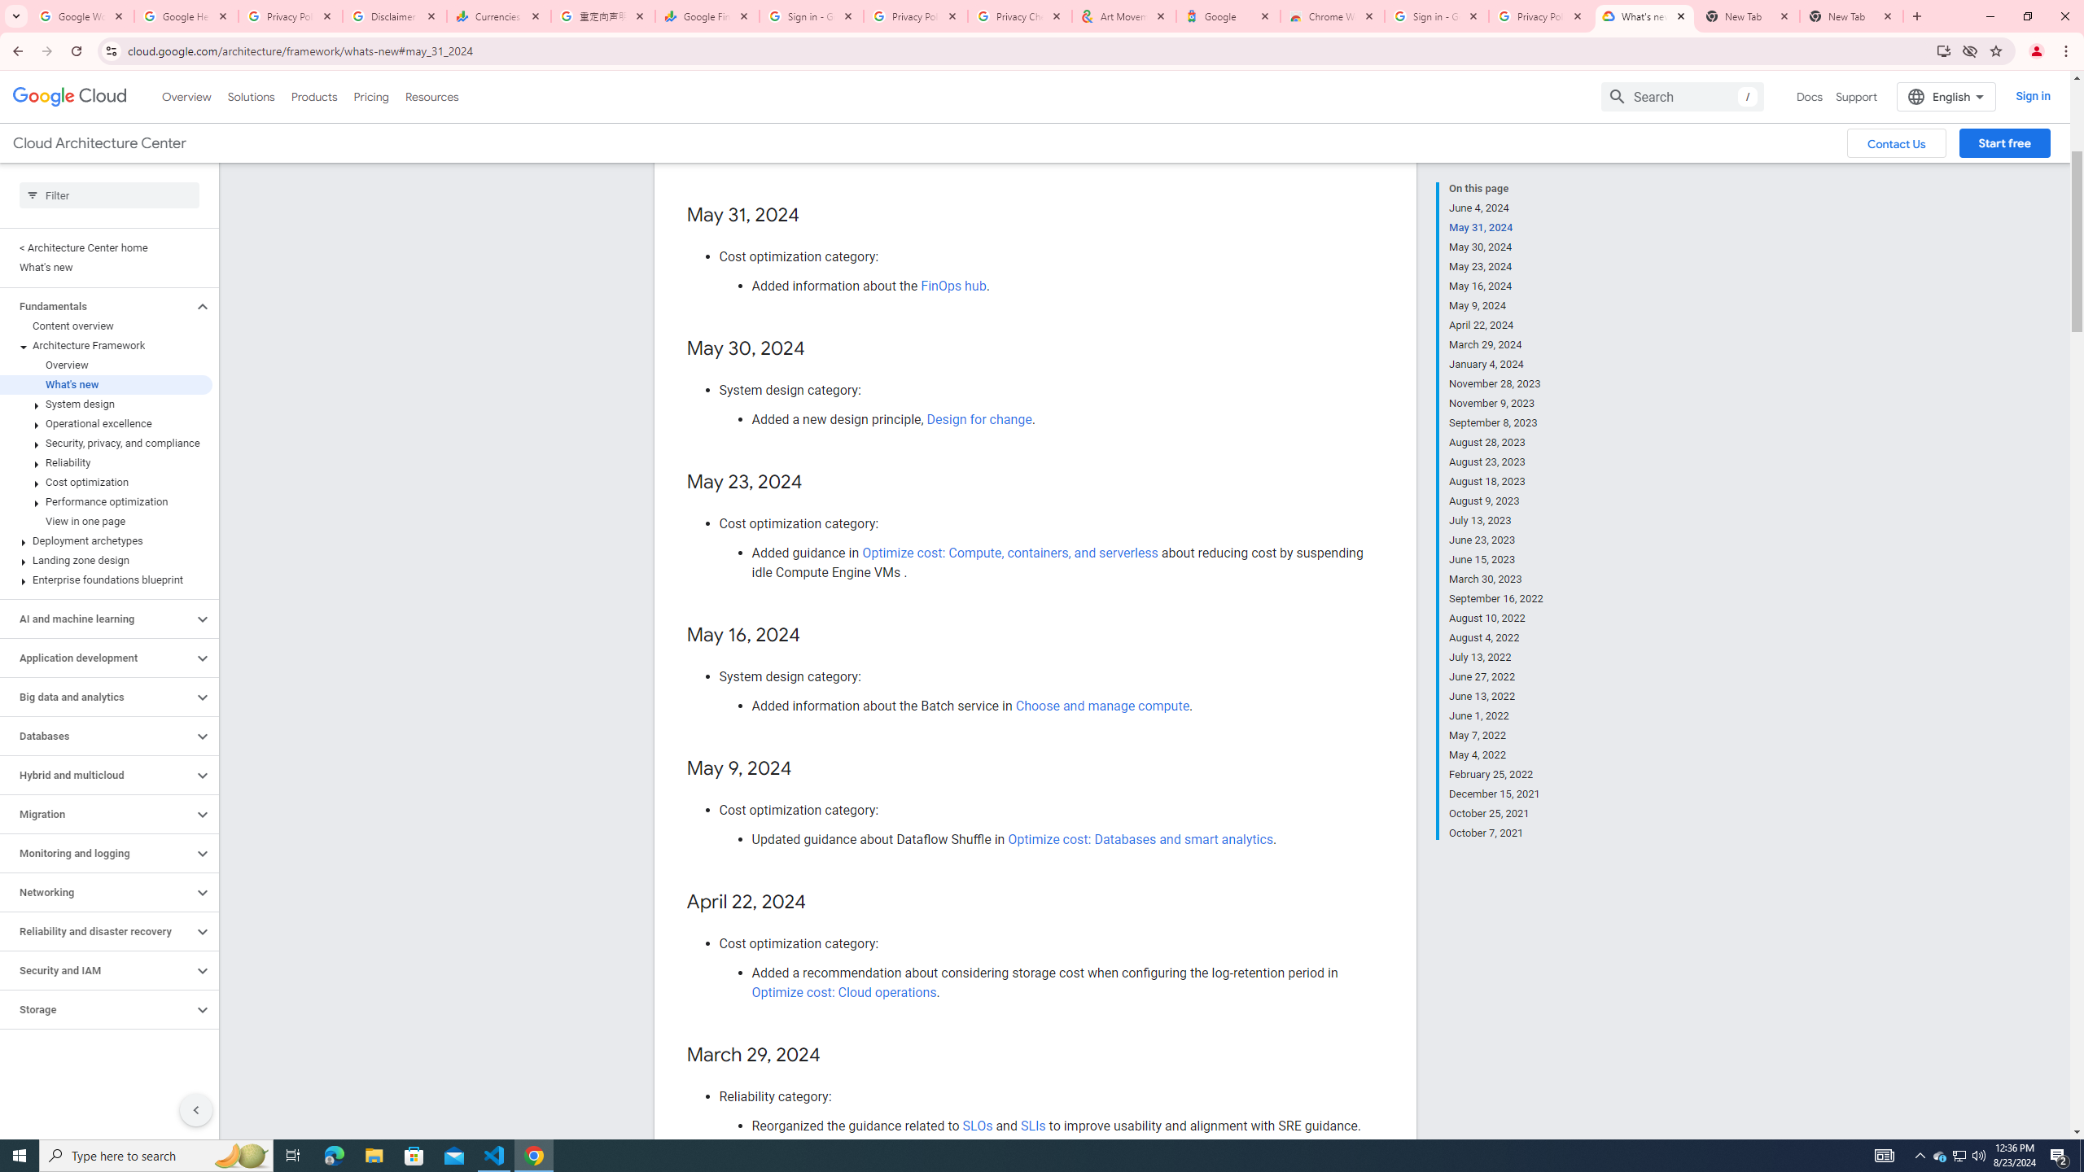 This screenshot has height=1172, width=2084. Describe the element at coordinates (313, 96) in the screenshot. I see `Products` at that location.